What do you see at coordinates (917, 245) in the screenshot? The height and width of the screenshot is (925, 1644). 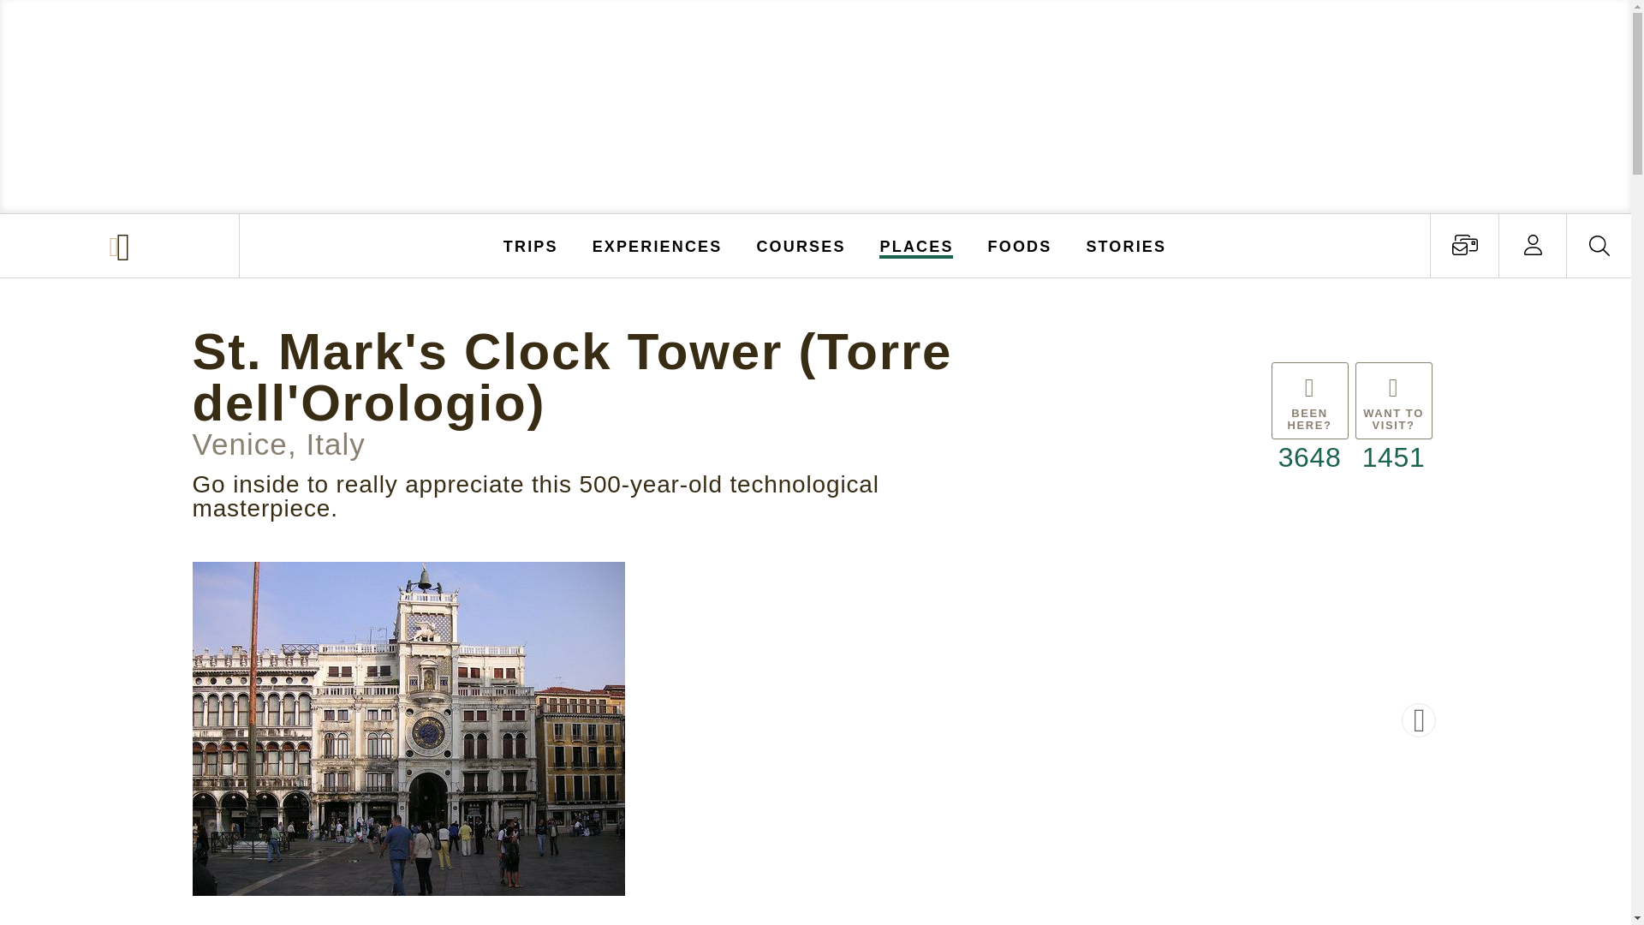 I see `PLACES` at bounding box center [917, 245].